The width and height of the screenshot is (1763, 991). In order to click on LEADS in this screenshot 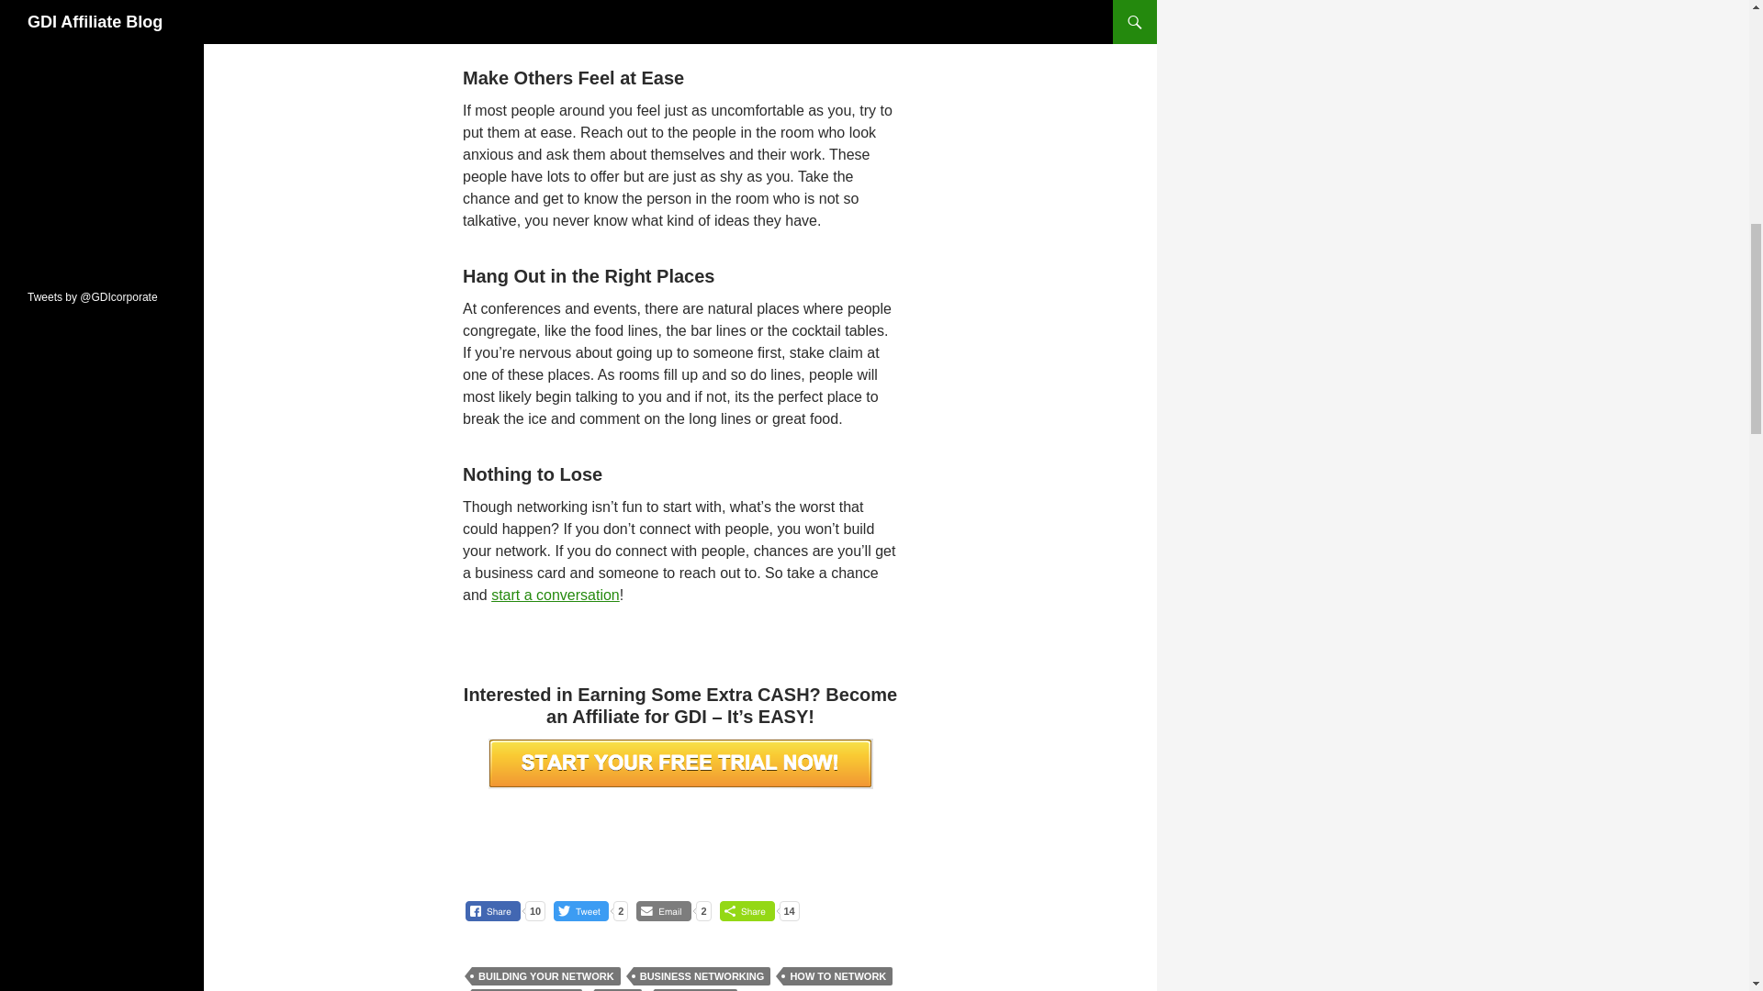, I will do `click(618, 989)`.